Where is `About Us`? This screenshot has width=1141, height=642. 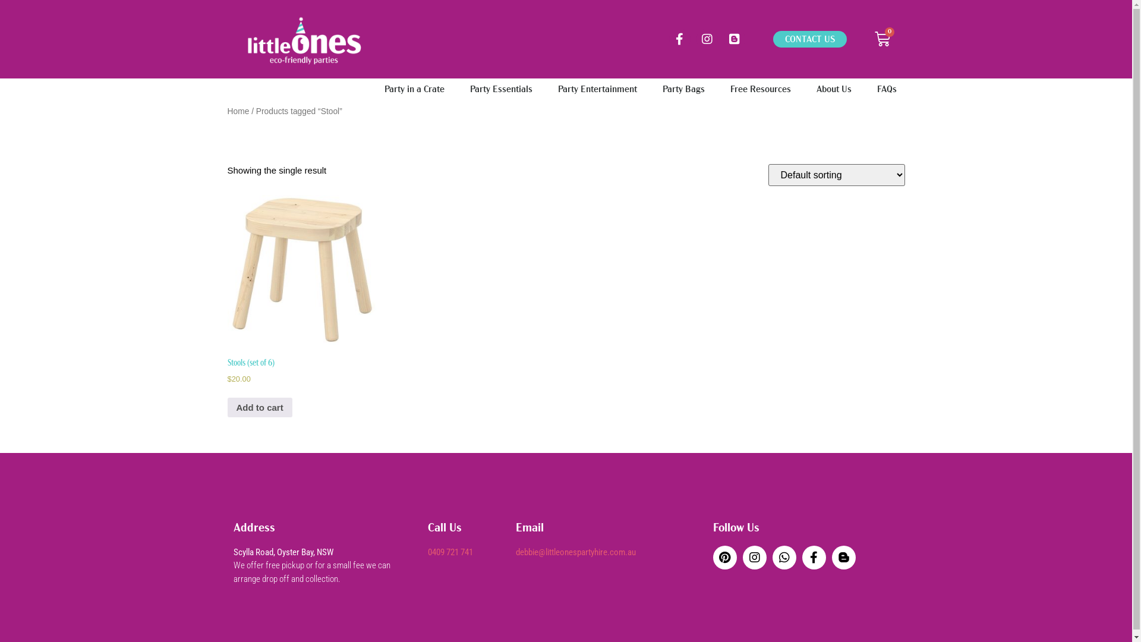 About Us is located at coordinates (834, 89).